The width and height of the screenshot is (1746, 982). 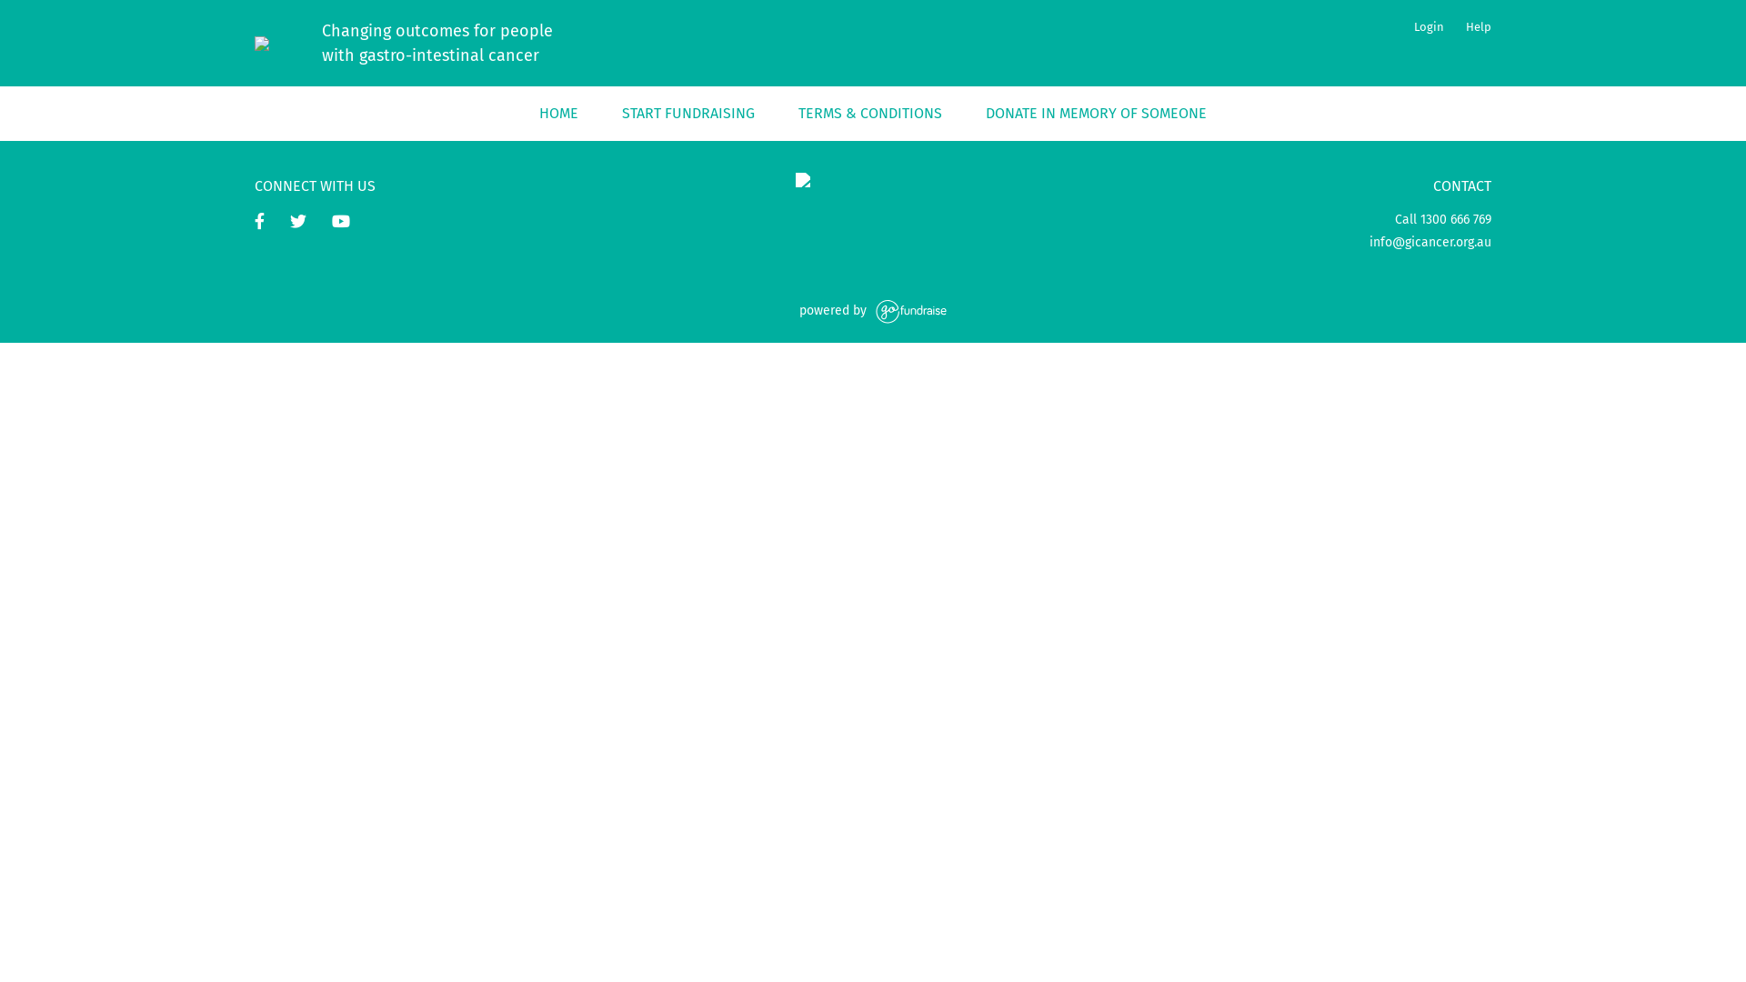 What do you see at coordinates (298, 224) in the screenshot?
I see `Twitter` at bounding box center [298, 224].